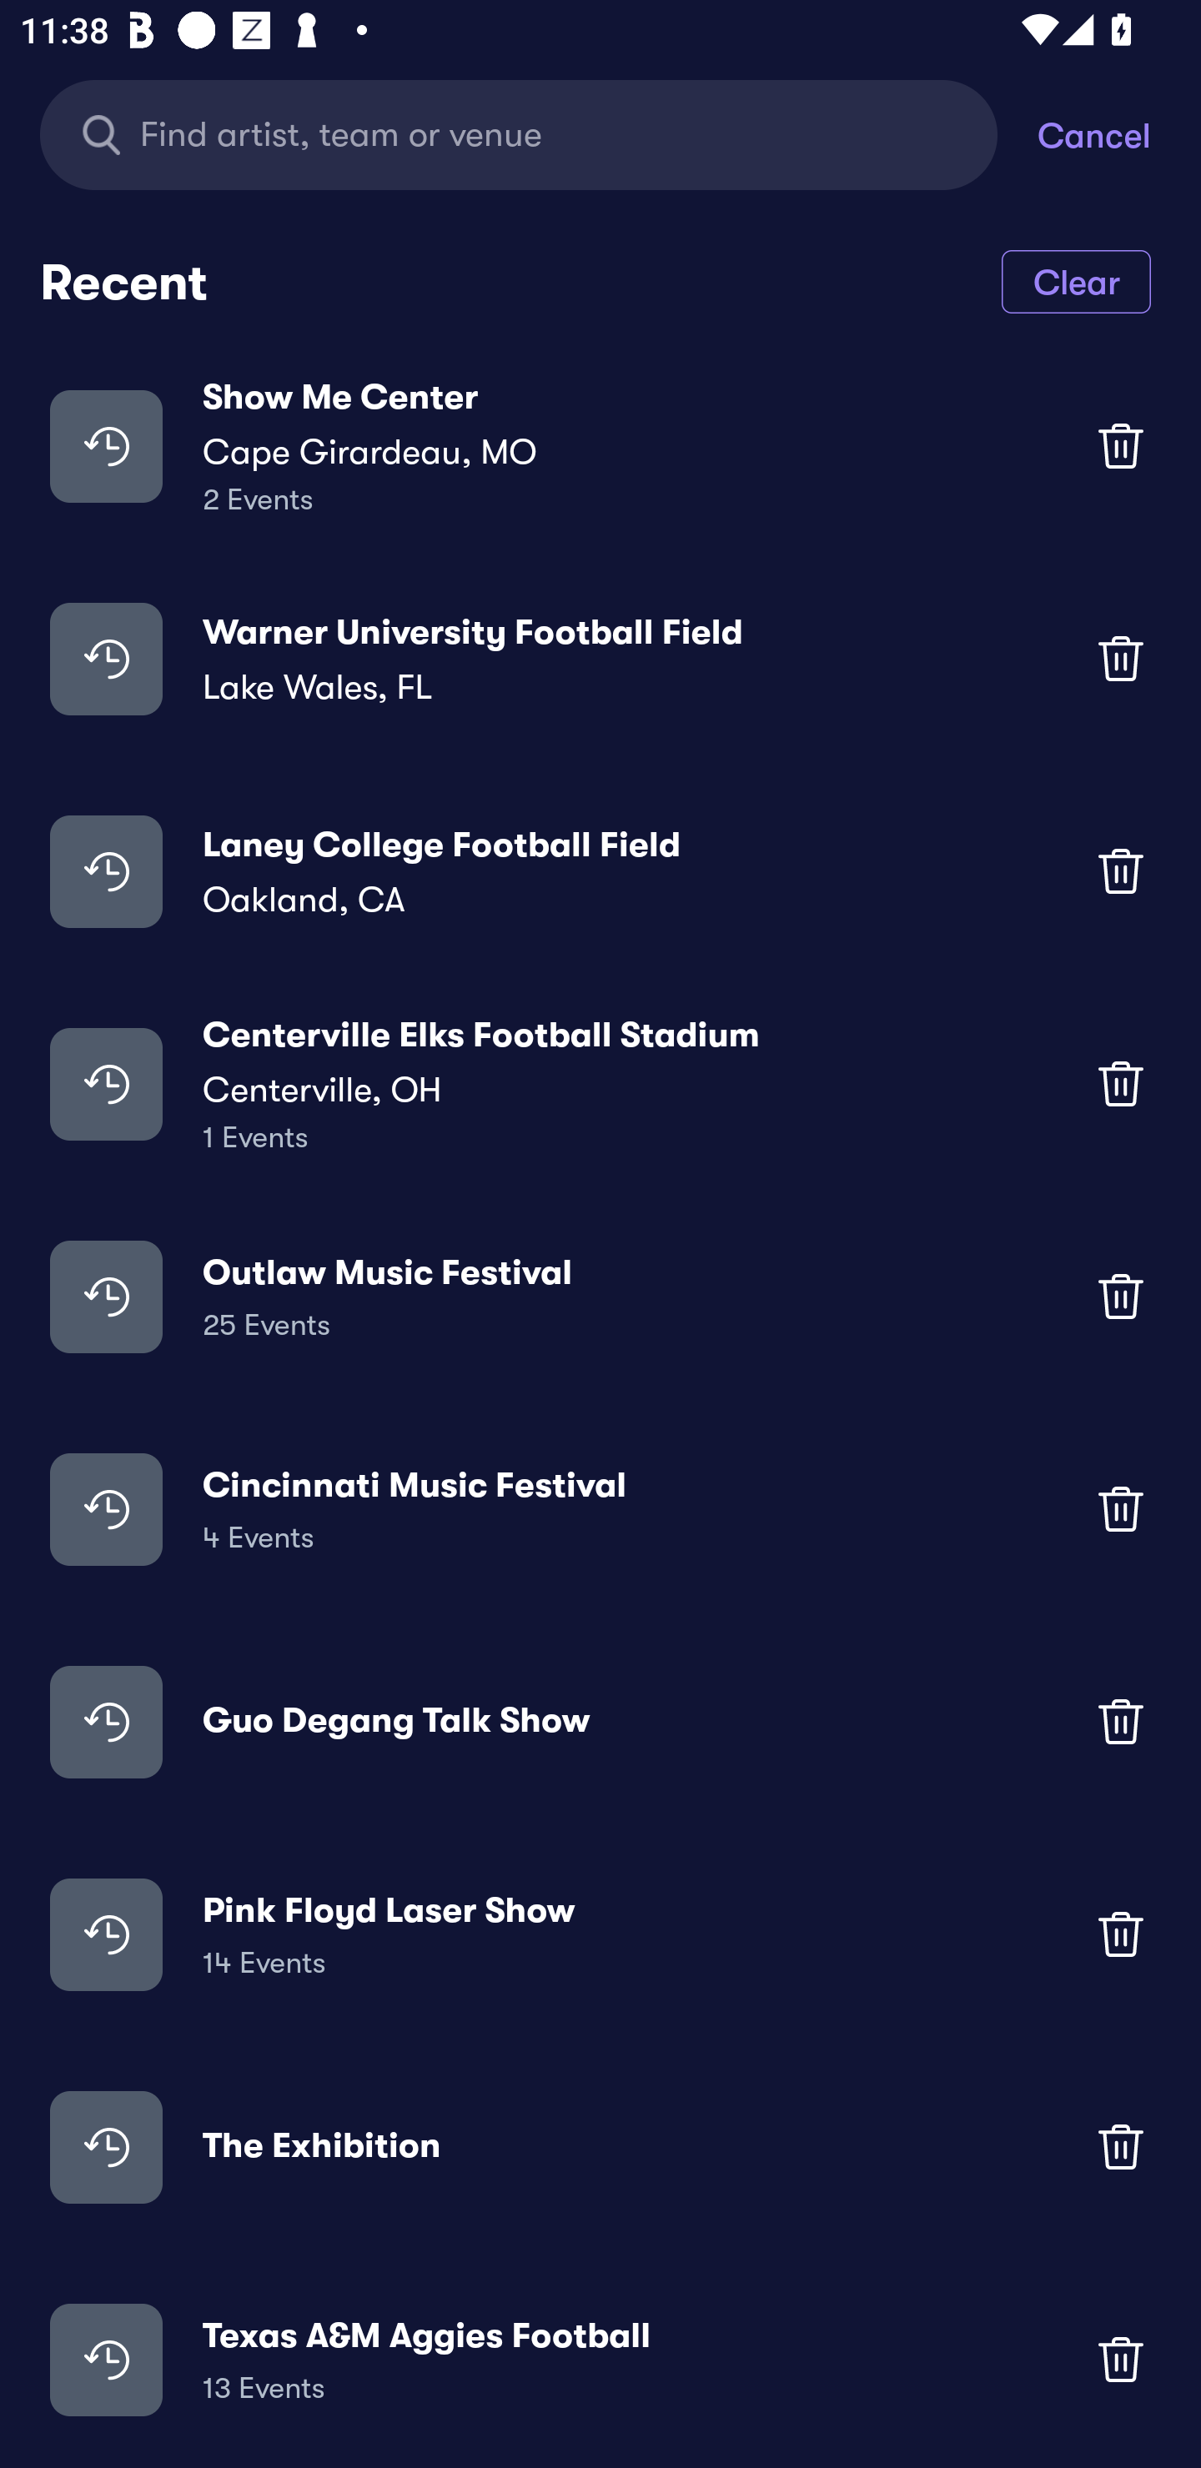  What do you see at coordinates (600, 1933) in the screenshot?
I see `Pink Floyd Laser Show 14 Events` at bounding box center [600, 1933].